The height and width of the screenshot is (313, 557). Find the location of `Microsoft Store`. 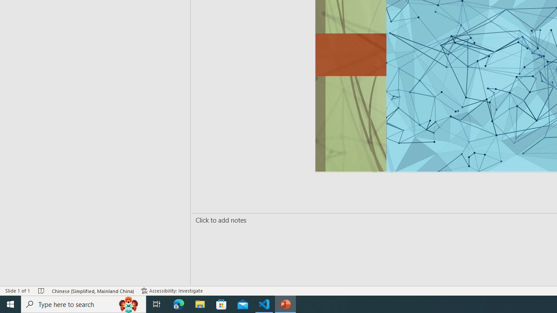

Microsoft Store is located at coordinates (221, 304).